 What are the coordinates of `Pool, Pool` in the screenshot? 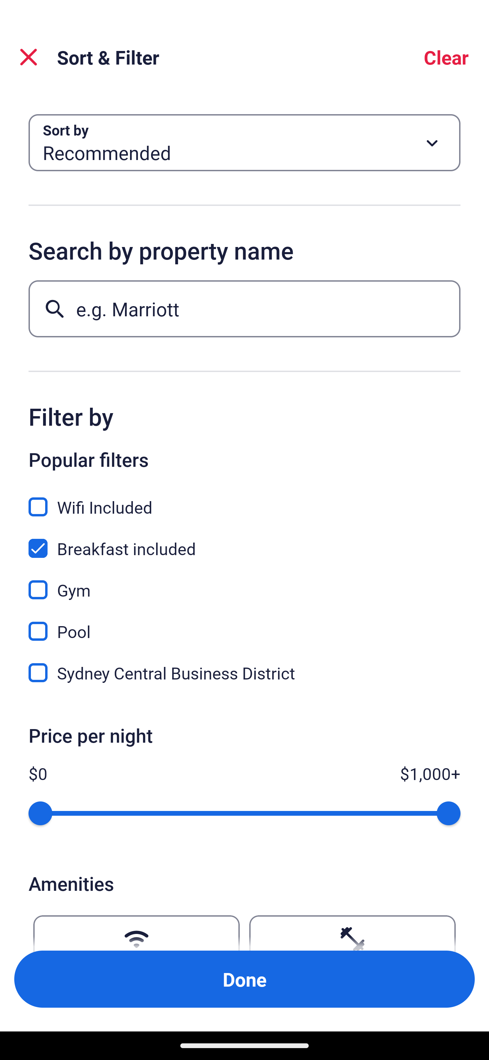 It's located at (244, 624).